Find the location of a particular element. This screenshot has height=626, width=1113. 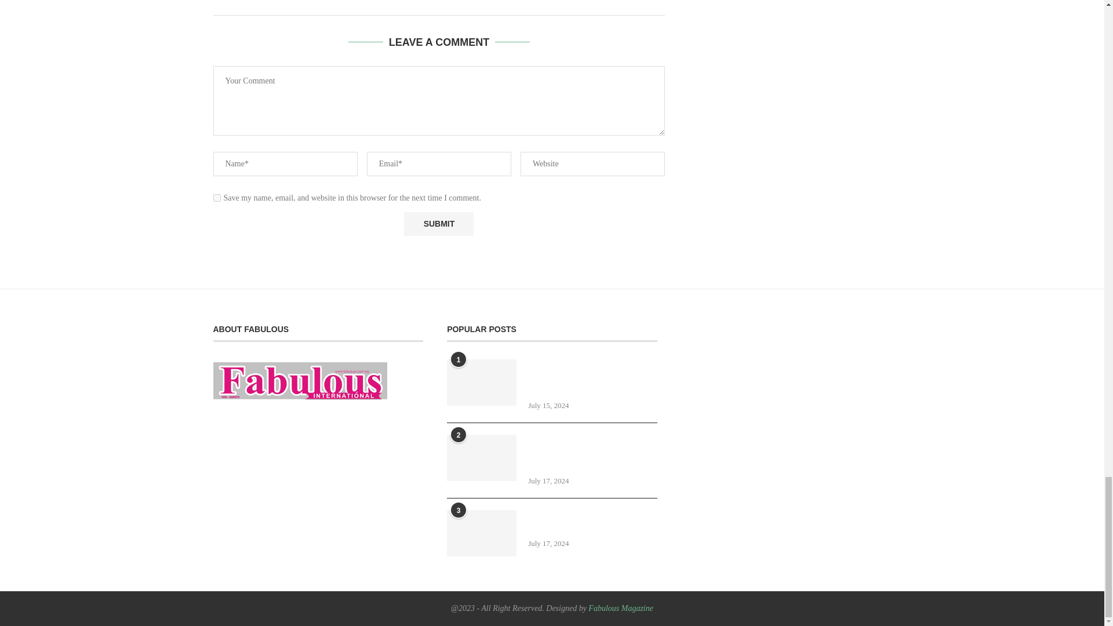

Submit is located at coordinates (438, 224).